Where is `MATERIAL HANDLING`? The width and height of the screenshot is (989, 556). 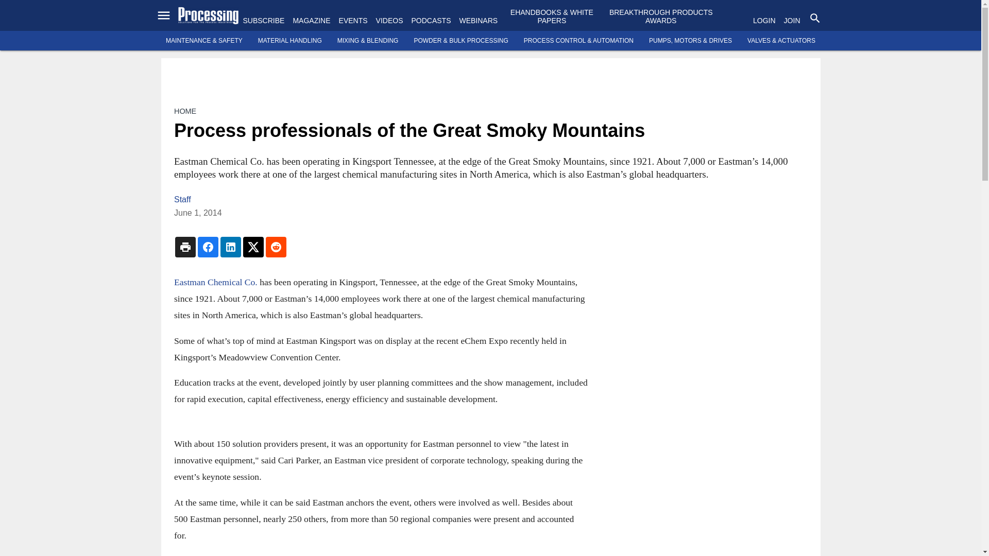 MATERIAL HANDLING is located at coordinates (290, 41).